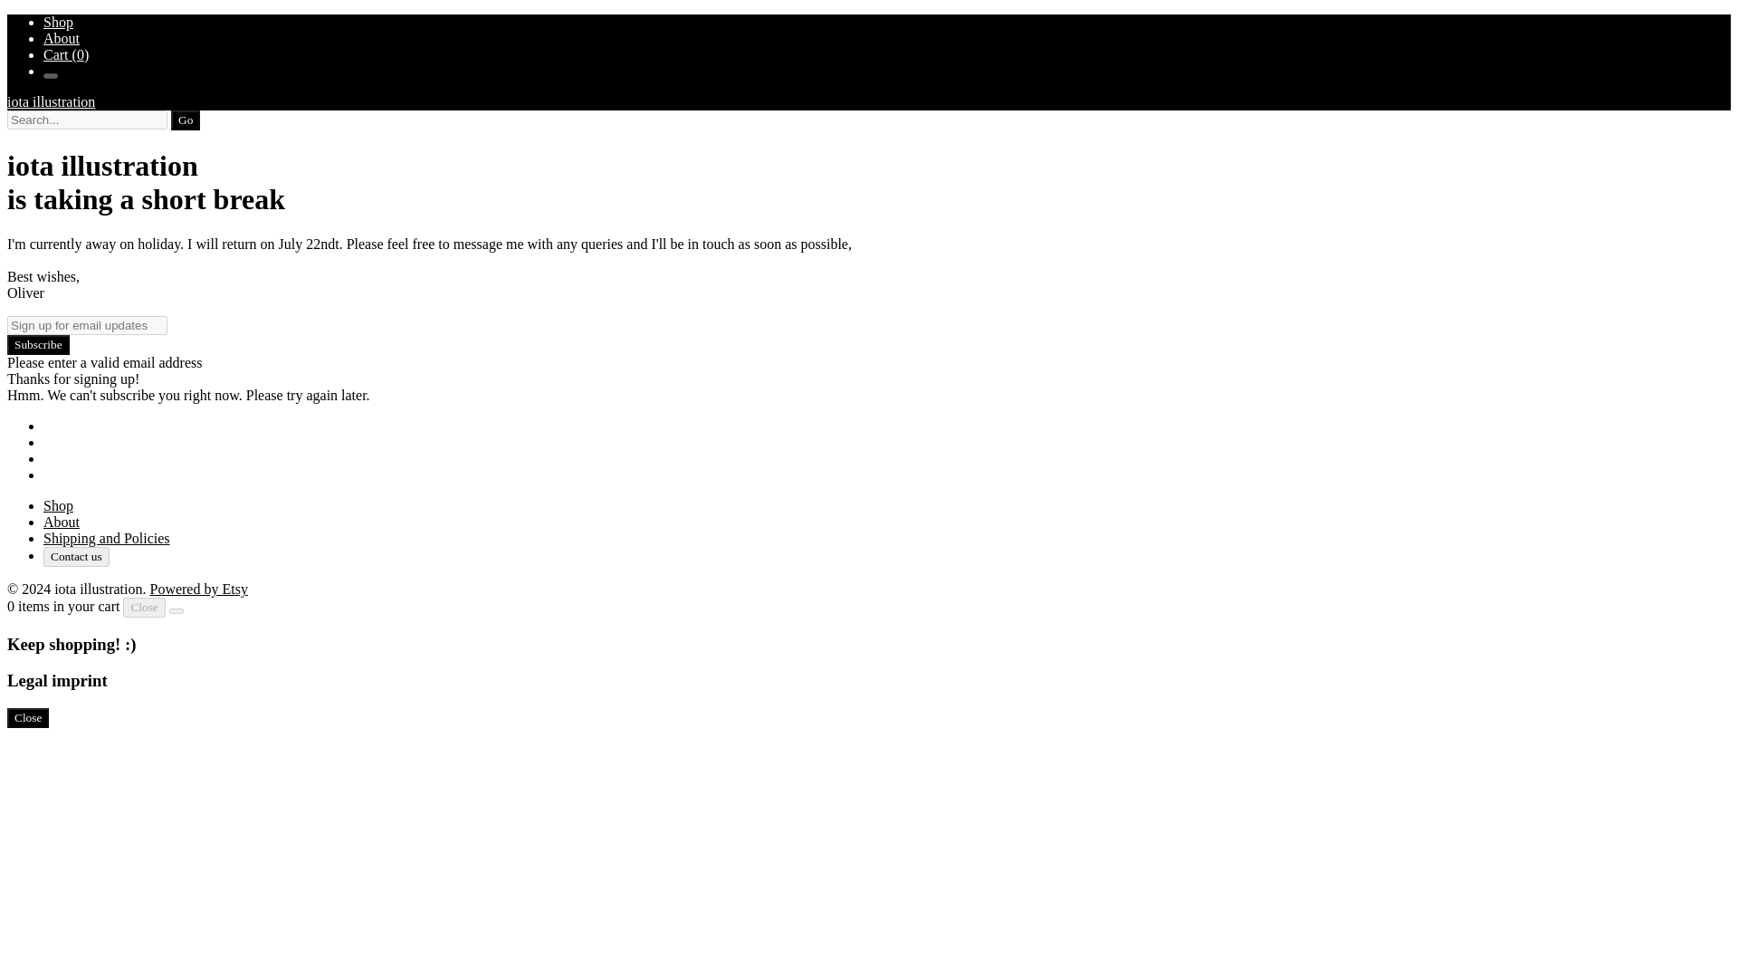 This screenshot has height=978, width=1738. Describe the element at coordinates (62, 522) in the screenshot. I see `About` at that location.